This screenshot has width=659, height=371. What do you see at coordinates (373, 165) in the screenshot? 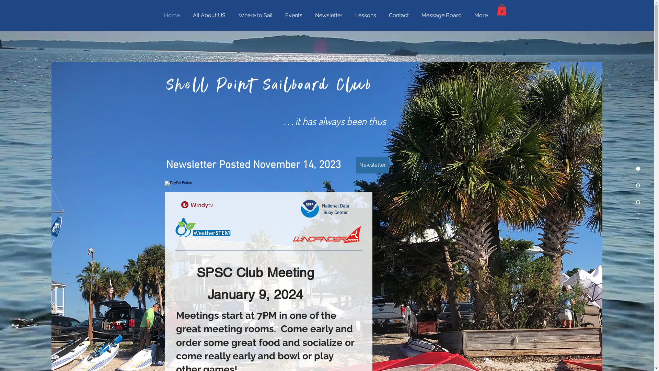
I see `Newsletter` at bounding box center [373, 165].